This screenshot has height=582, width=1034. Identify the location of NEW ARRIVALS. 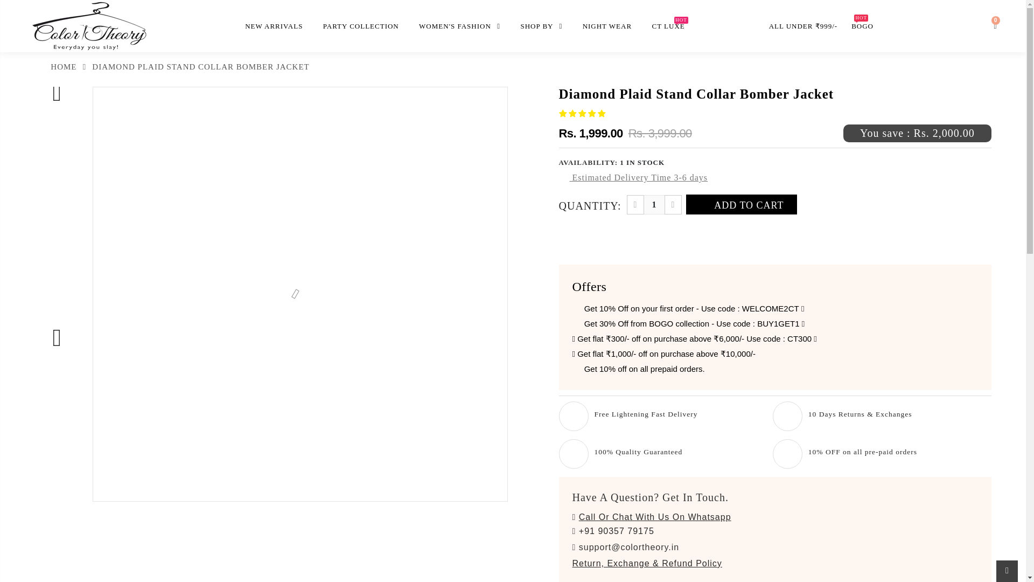
(273, 26).